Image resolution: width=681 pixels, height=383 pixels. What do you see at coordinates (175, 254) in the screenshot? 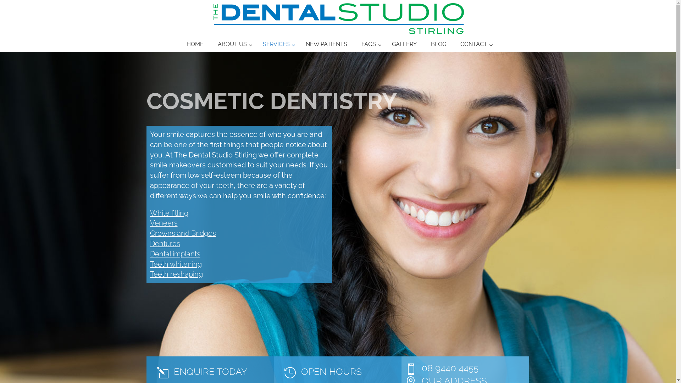
I see `Dental implants` at bounding box center [175, 254].